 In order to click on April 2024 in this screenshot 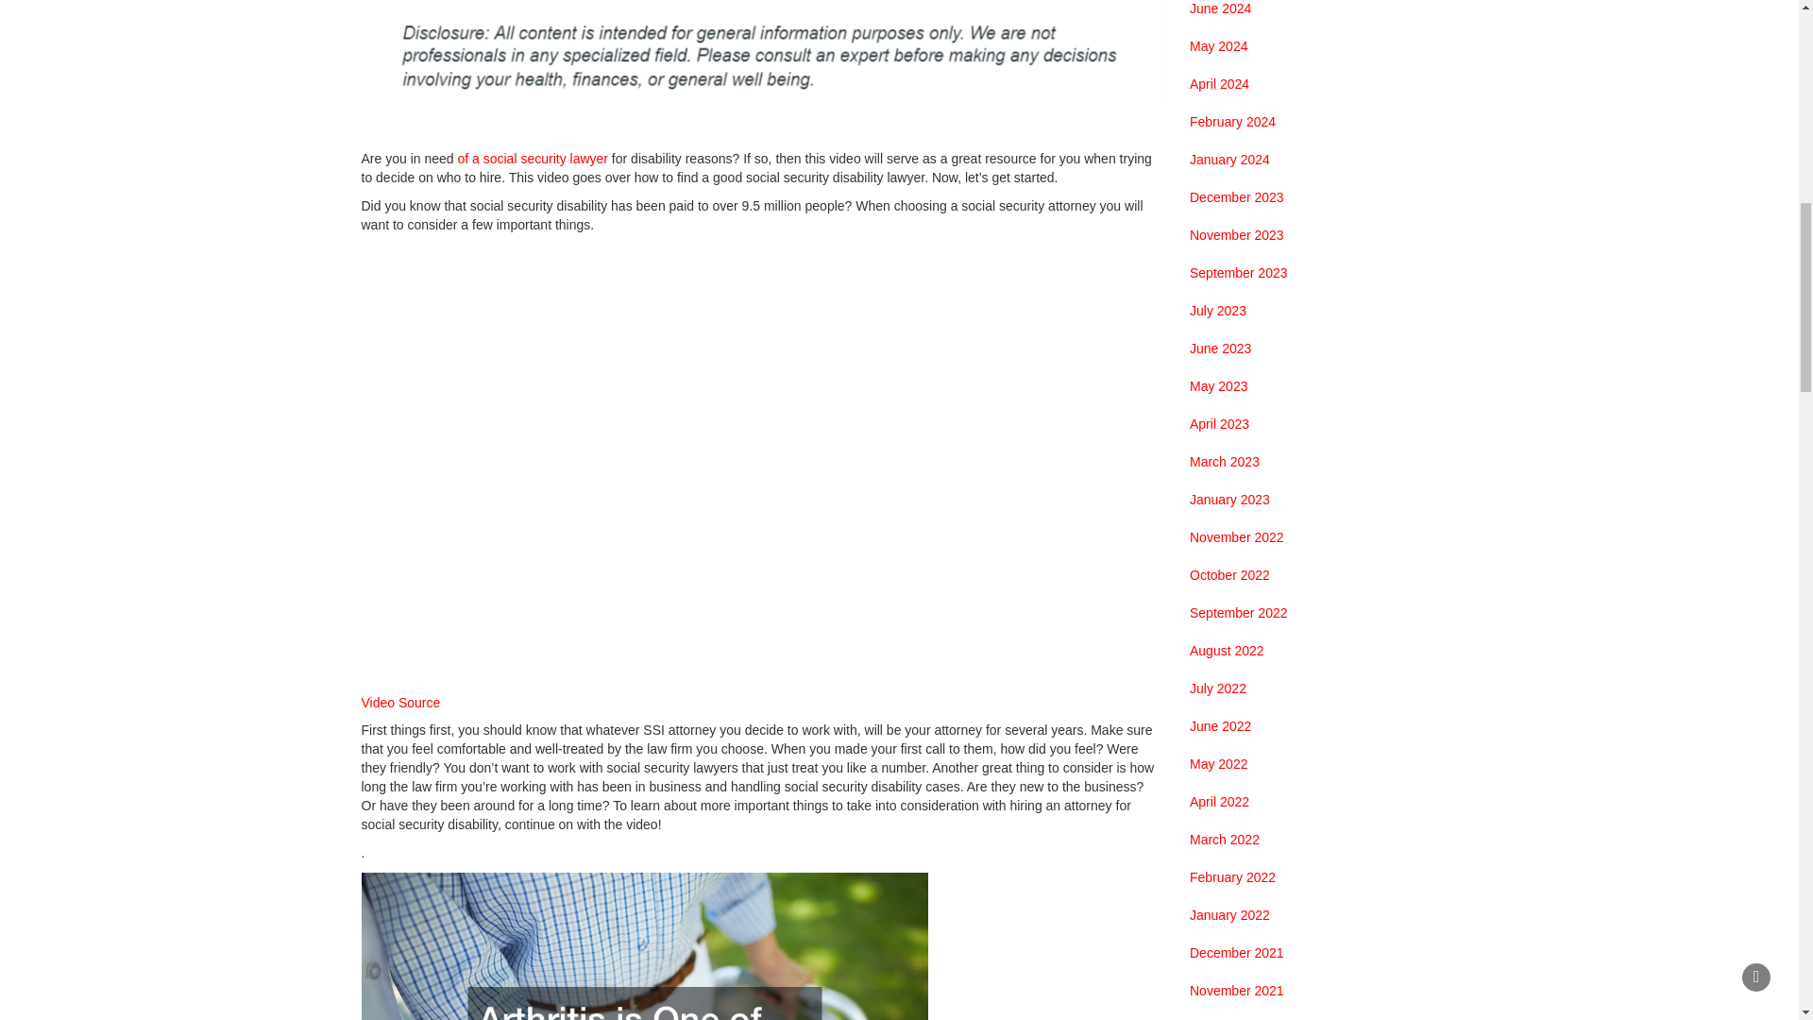, I will do `click(1218, 85)`.